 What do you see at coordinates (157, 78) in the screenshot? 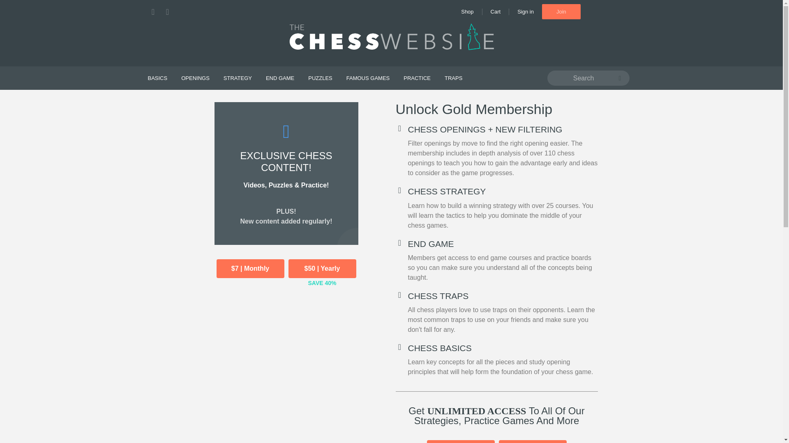
I see `BASICS` at bounding box center [157, 78].